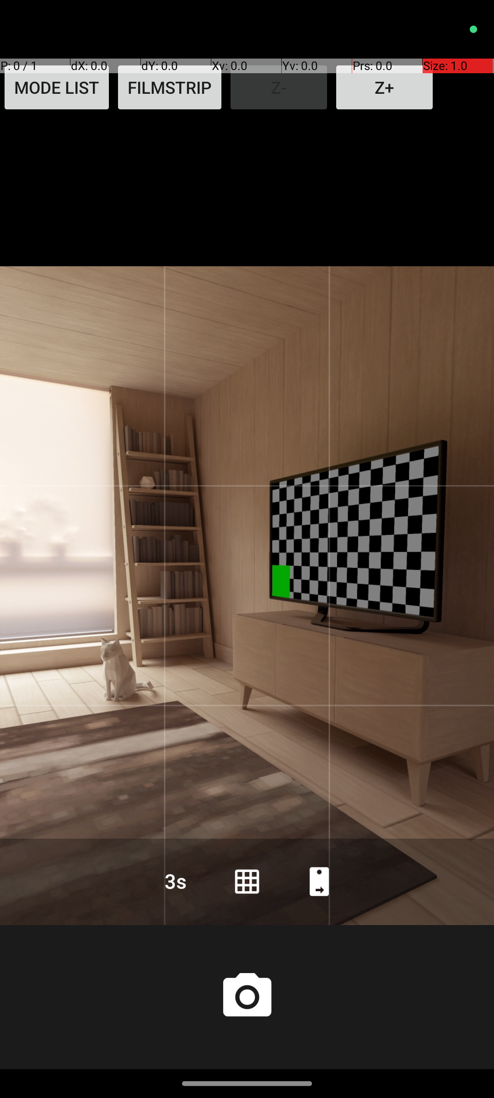 The height and width of the screenshot is (1098, 494). I want to click on Z+, so click(384, 87).